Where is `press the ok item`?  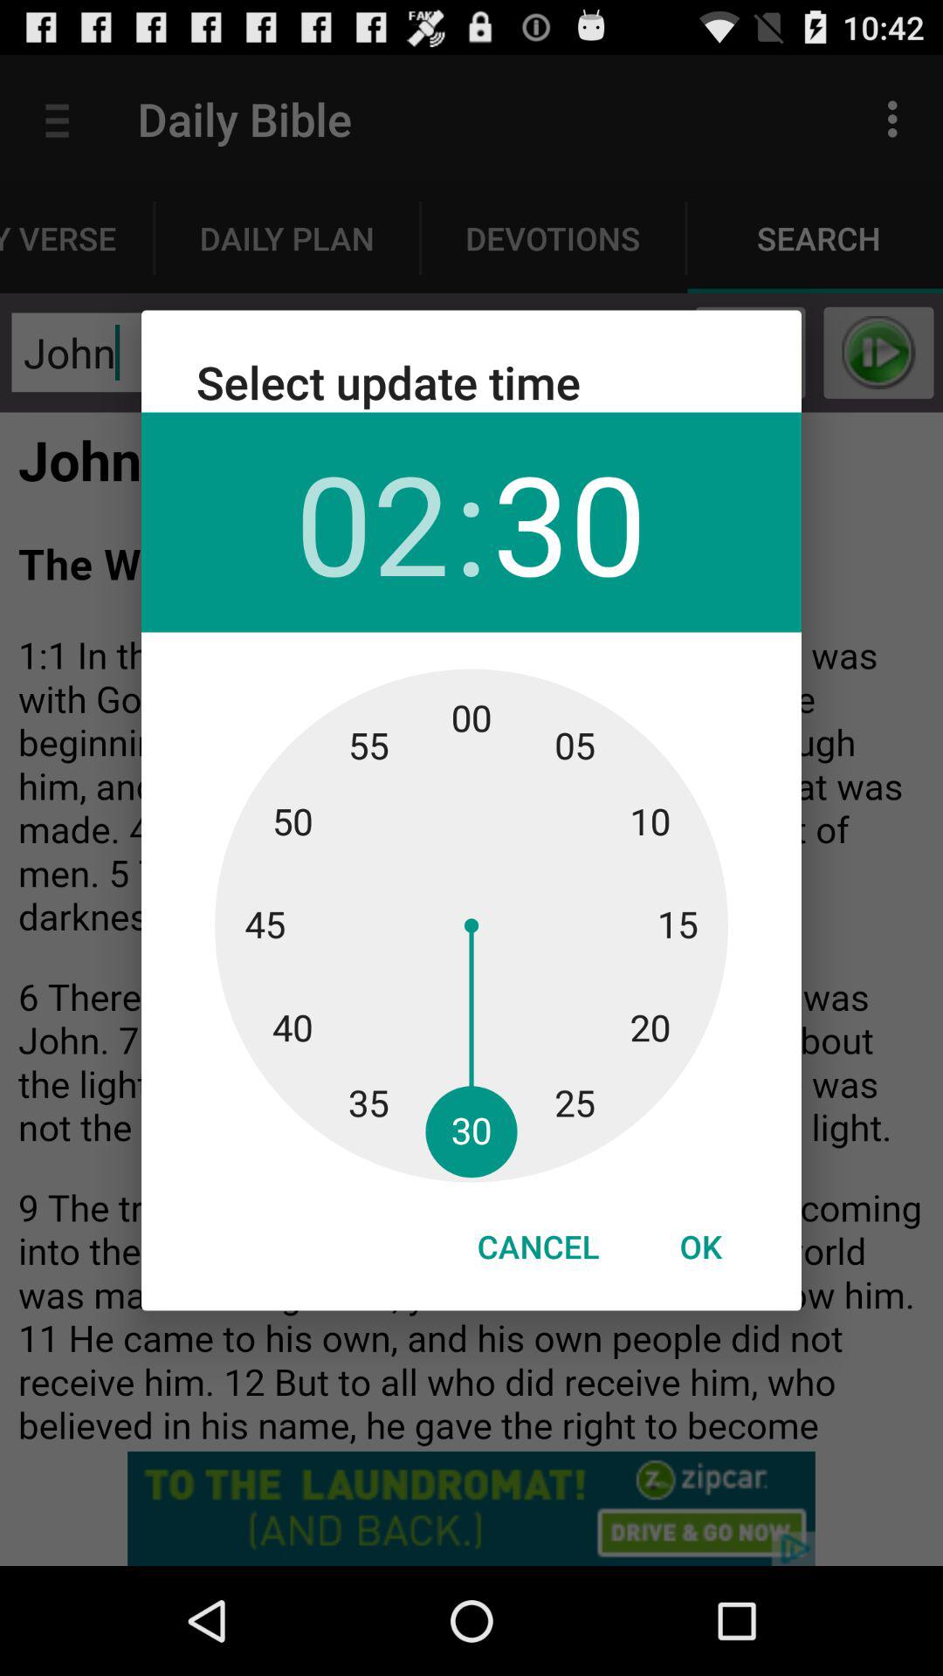 press the ok item is located at coordinates (700, 1247).